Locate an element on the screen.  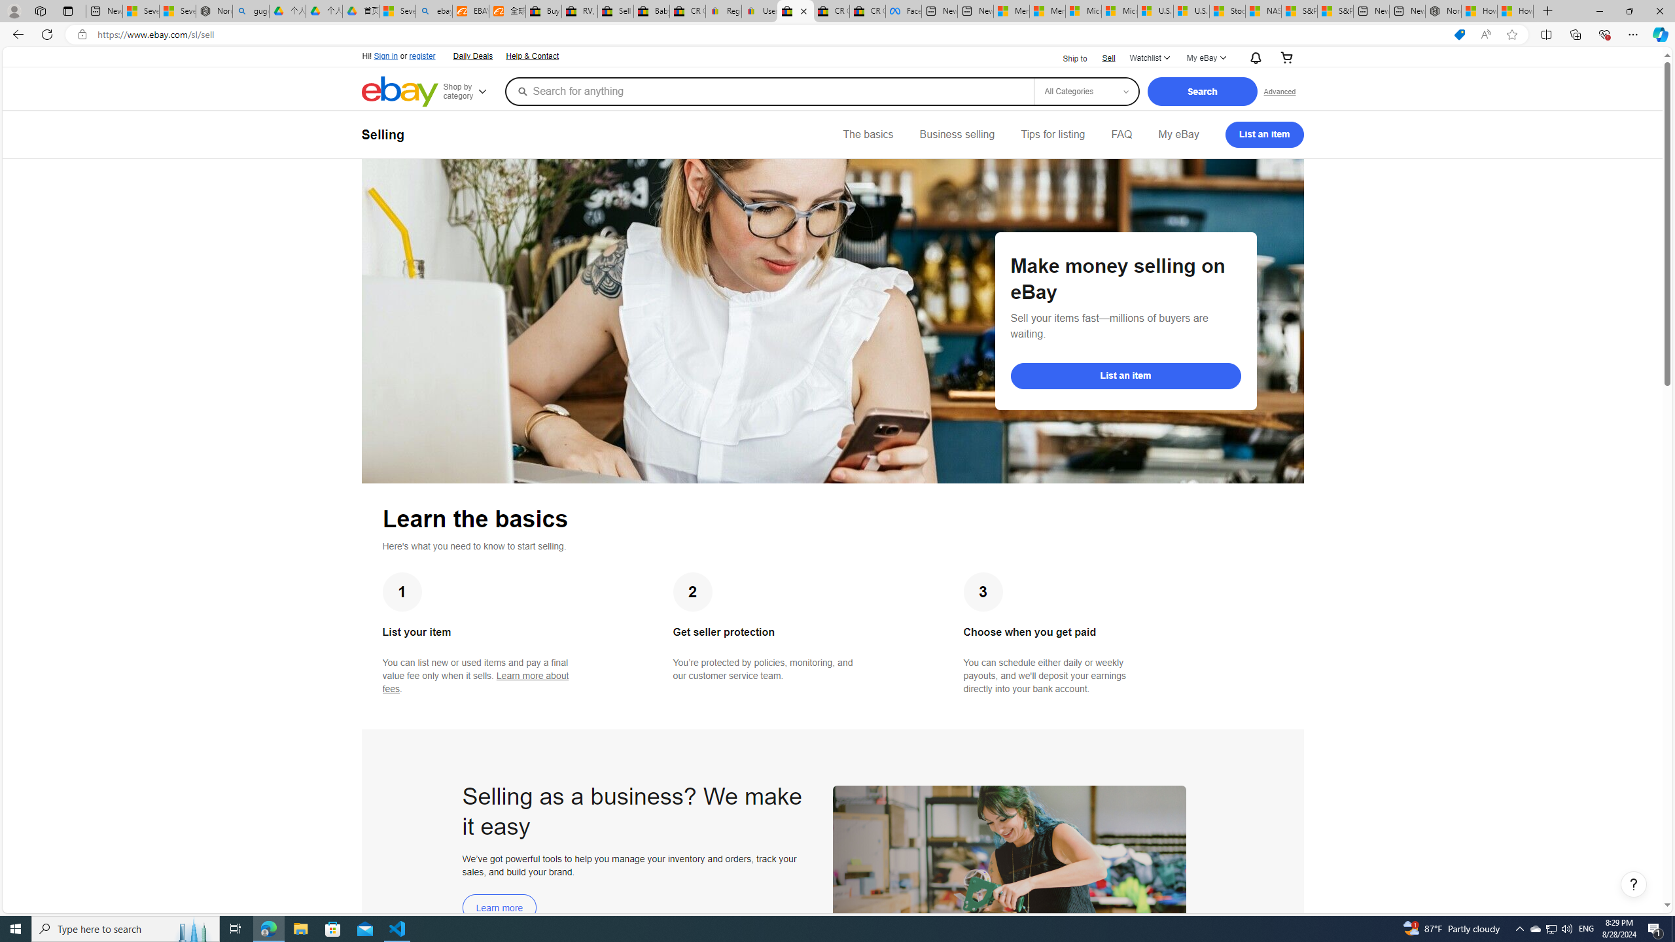
My eBay is located at coordinates (1178, 135).